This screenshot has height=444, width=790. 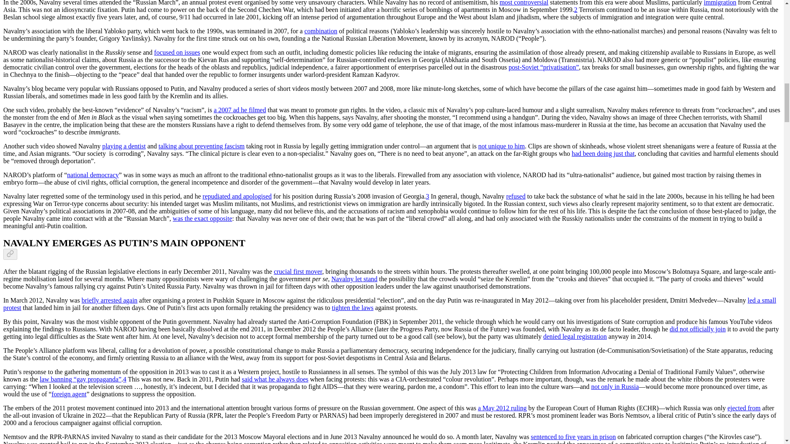 What do you see at coordinates (123, 146) in the screenshot?
I see `playing a dentist` at bounding box center [123, 146].